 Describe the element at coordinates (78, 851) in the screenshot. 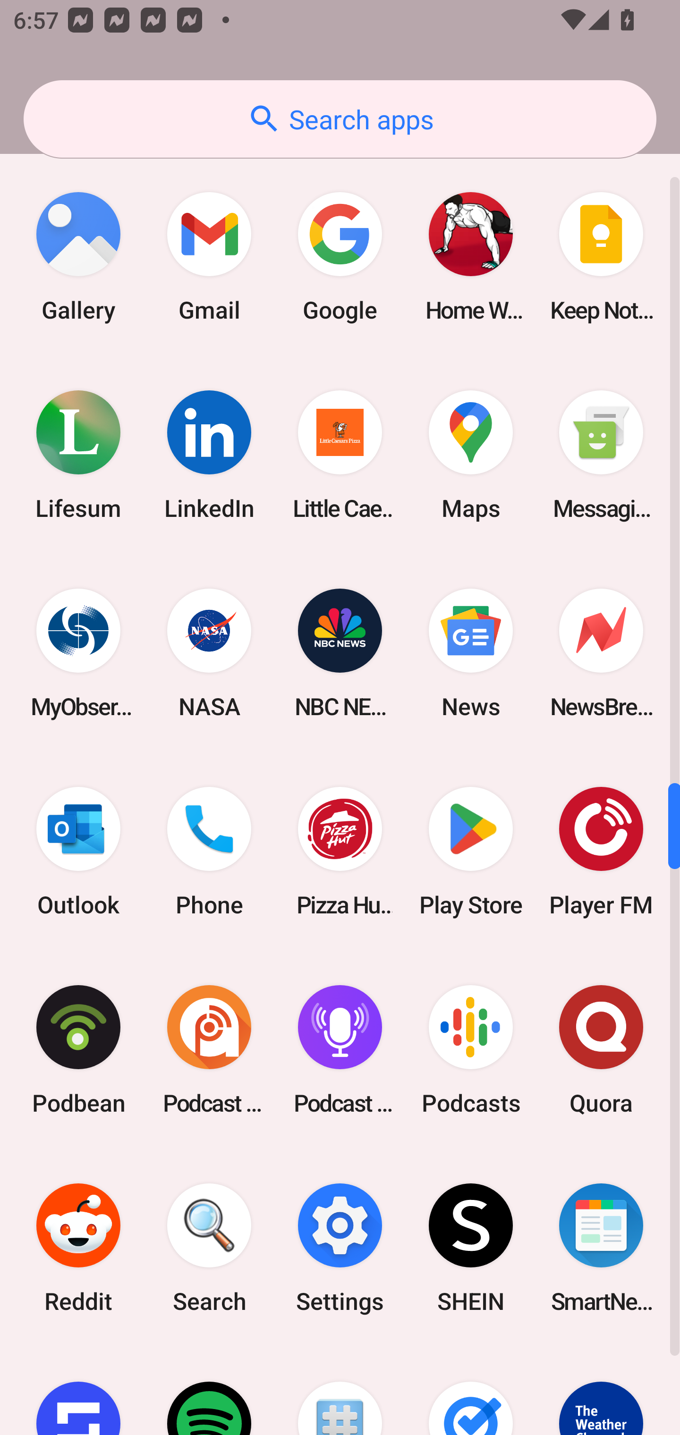

I see `Outlook` at that location.